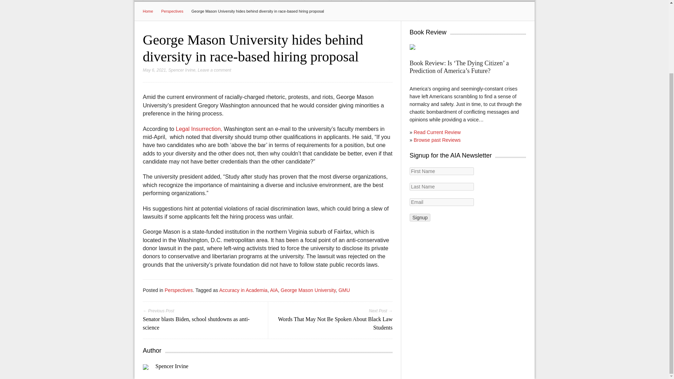  Describe the element at coordinates (403, 0) in the screenshot. I see `Donate` at that location.